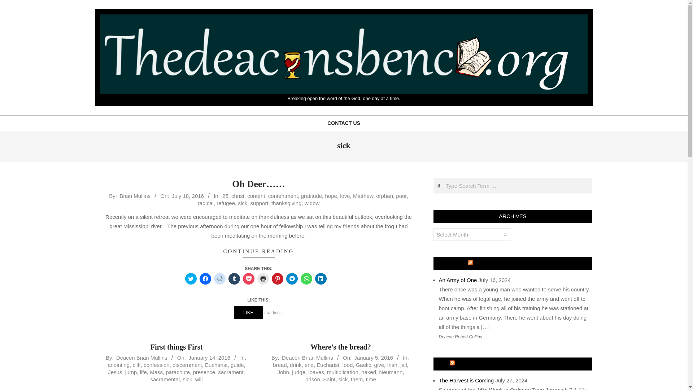 The height and width of the screenshot is (390, 693). What do you see at coordinates (136, 365) in the screenshot?
I see `cliff` at bounding box center [136, 365].